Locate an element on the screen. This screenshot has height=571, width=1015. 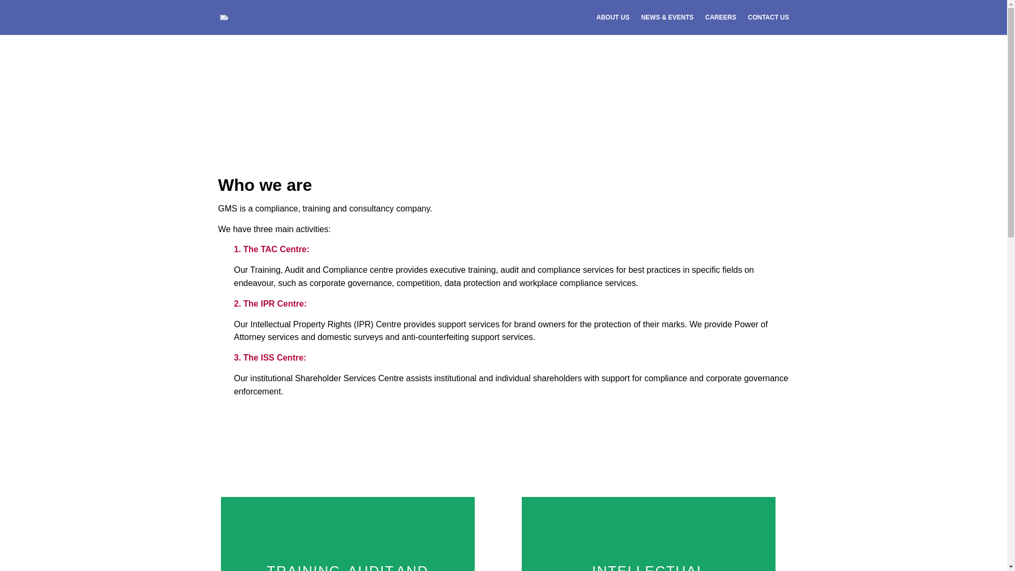
CAREERS is located at coordinates (721, 24).